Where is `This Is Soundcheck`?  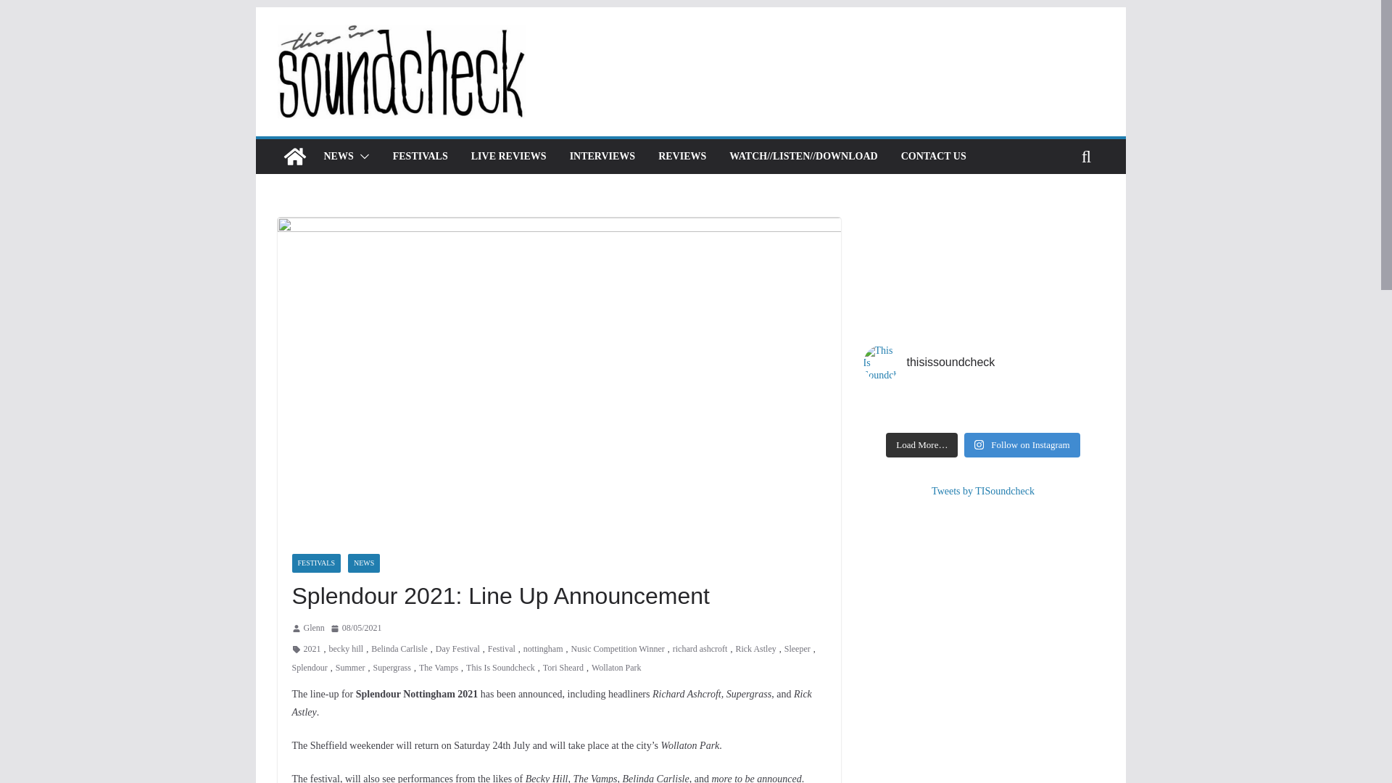
This Is Soundcheck is located at coordinates (500, 668).